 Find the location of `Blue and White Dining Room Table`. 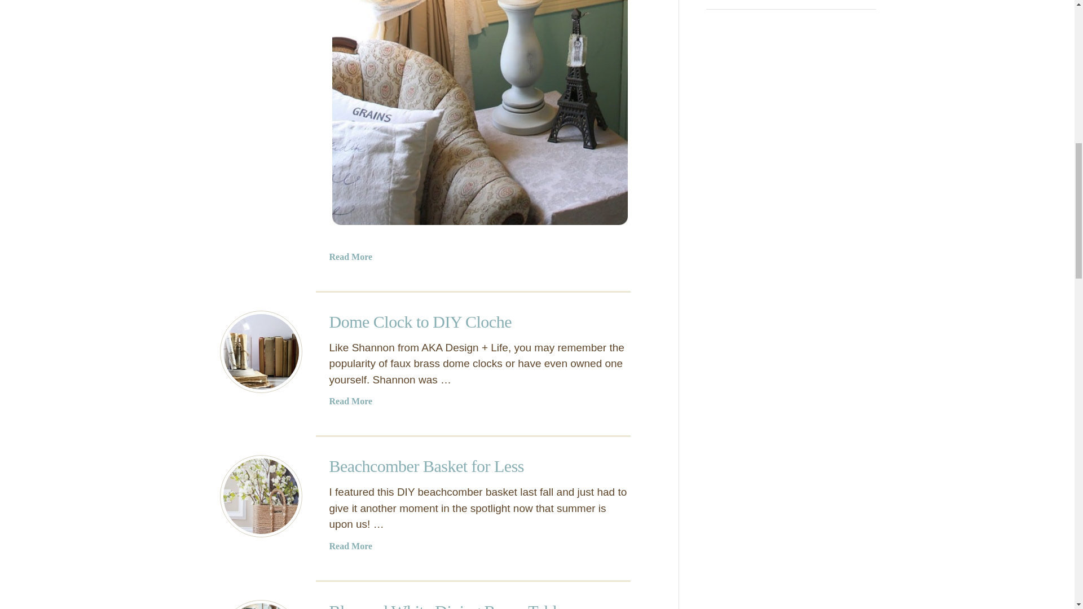

Blue and White Dining Room Table is located at coordinates (261, 604).